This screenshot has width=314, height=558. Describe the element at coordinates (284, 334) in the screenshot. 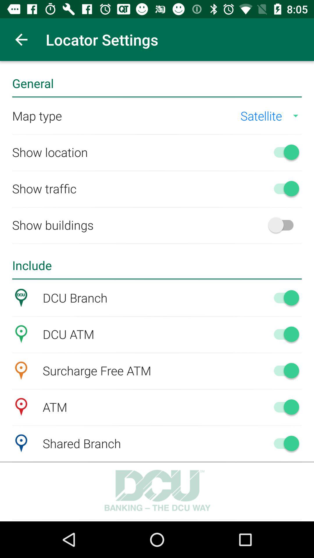

I see `turn on dcu atm` at that location.